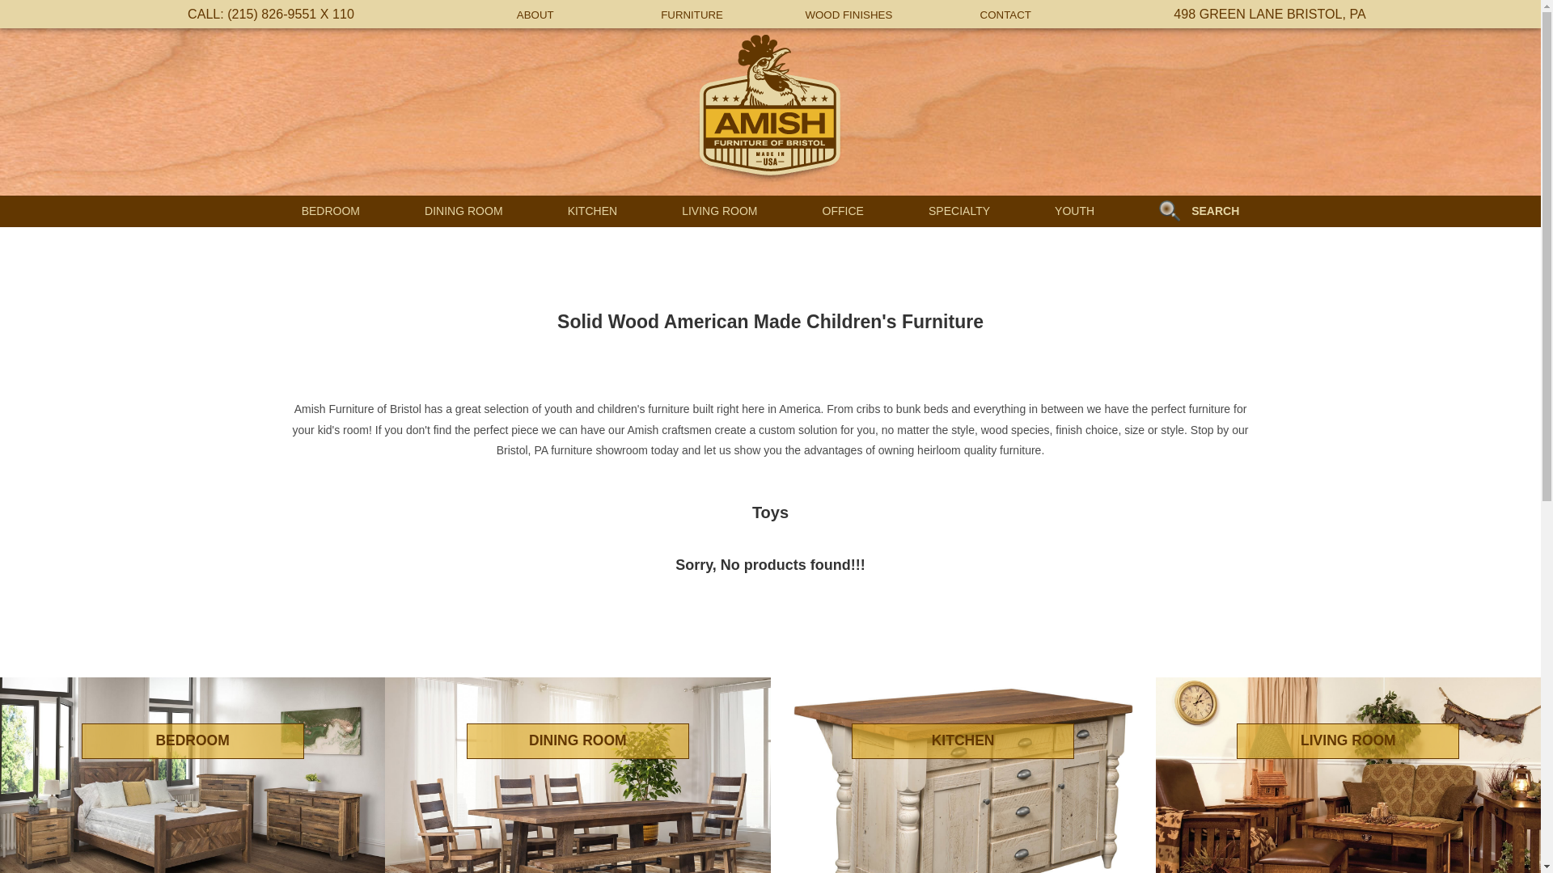 The width and height of the screenshot is (1553, 873). I want to click on BEDROOM, so click(193, 775).